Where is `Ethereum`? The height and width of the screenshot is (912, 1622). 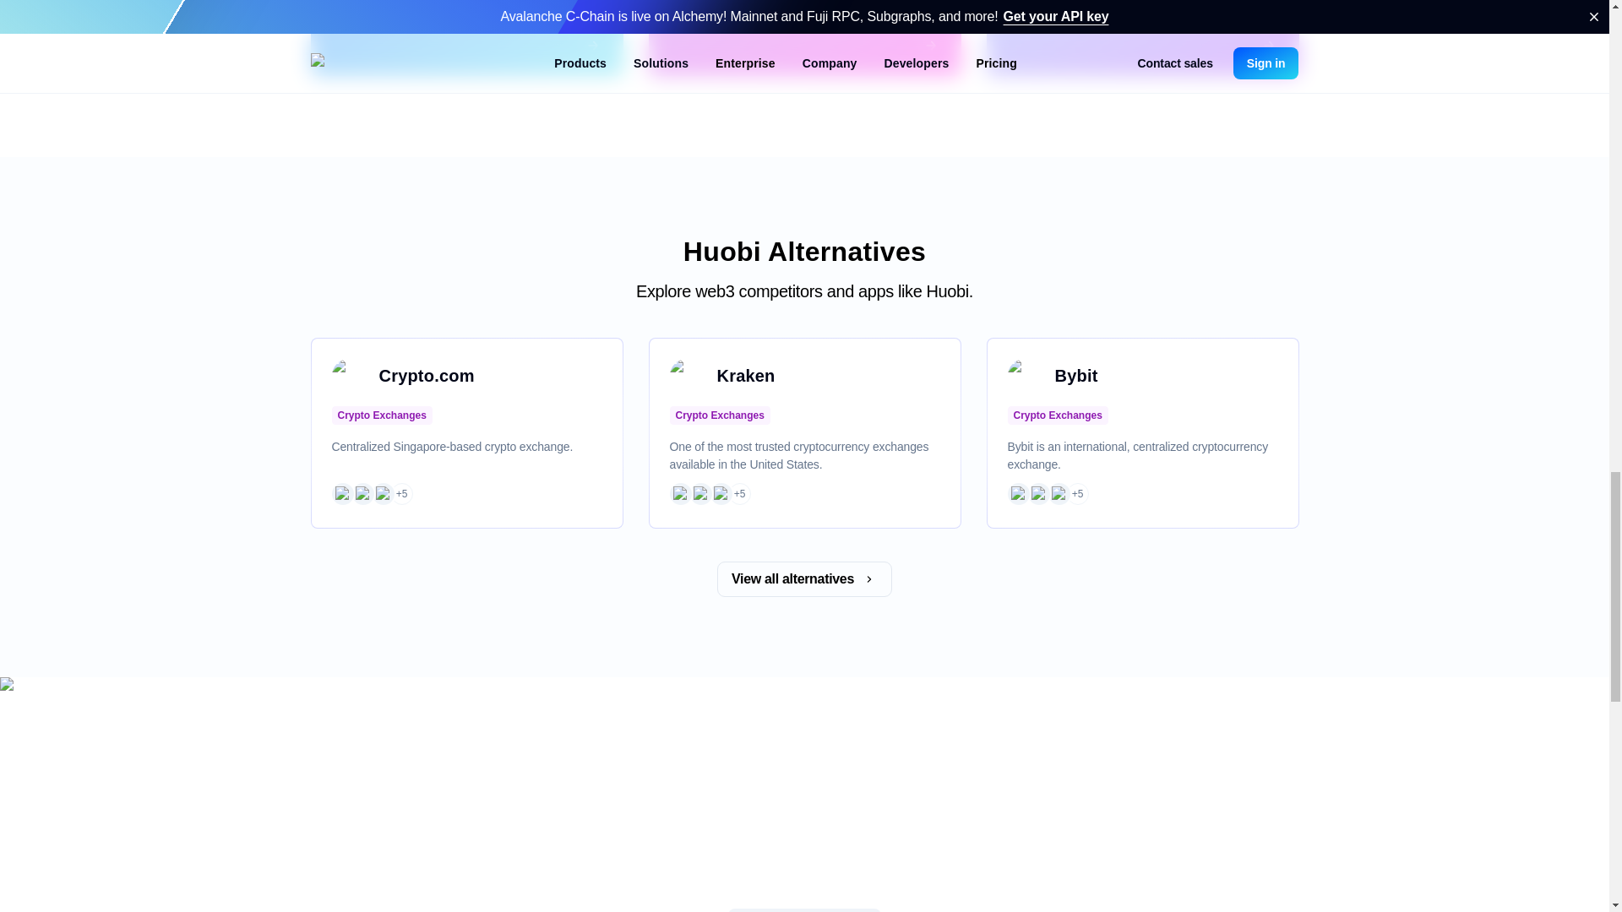
Ethereum is located at coordinates (680, 493).